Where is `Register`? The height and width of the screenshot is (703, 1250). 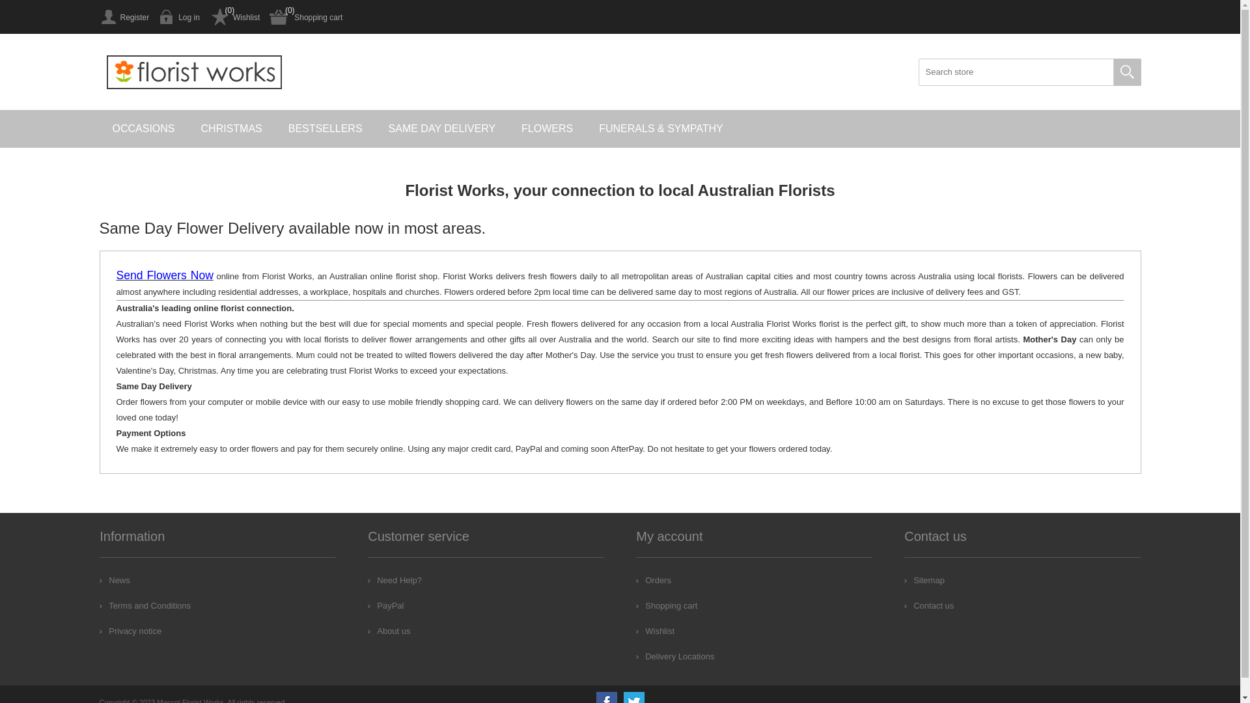 Register is located at coordinates (124, 17).